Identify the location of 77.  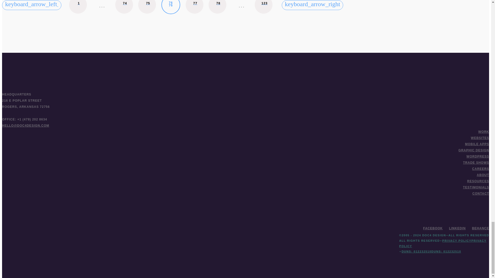
(194, 7).